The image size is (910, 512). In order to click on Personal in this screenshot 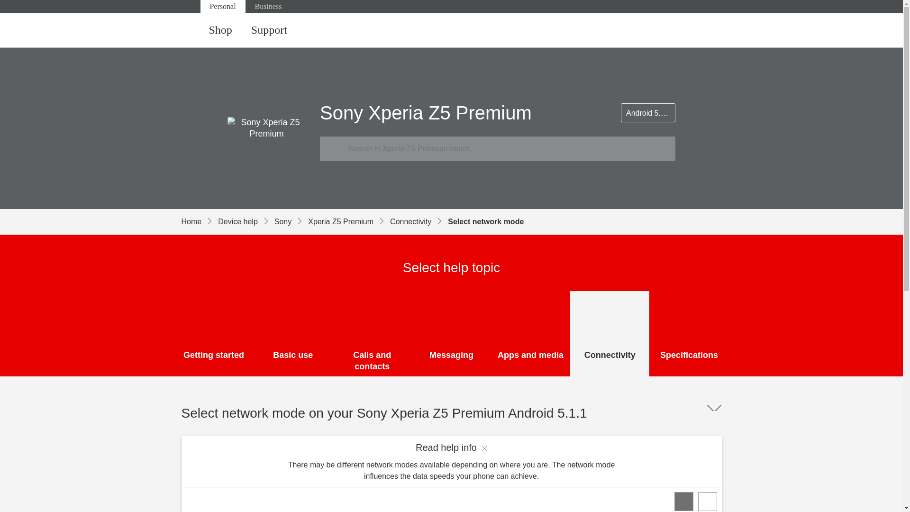, I will do `click(222, 7)`.